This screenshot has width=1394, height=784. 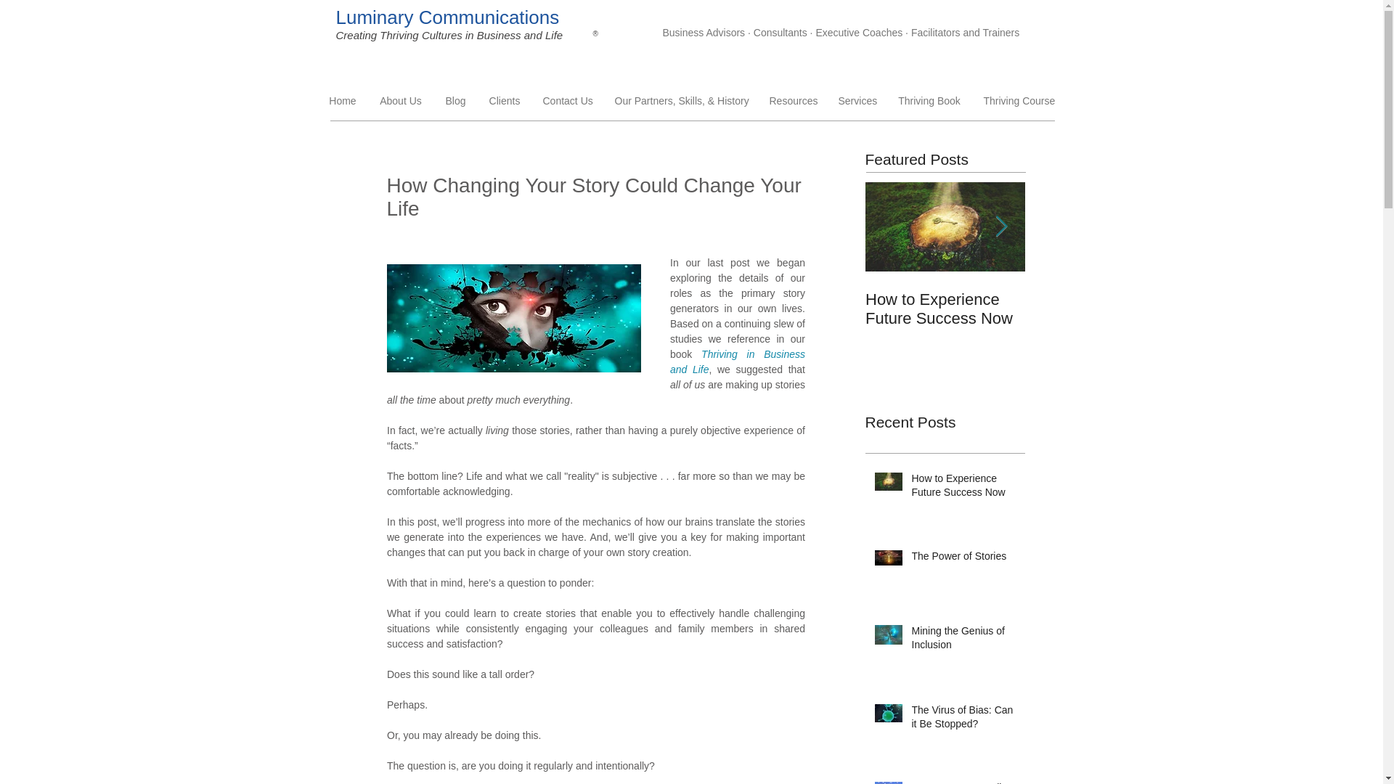 What do you see at coordinates (963, 720) in the screenshot?
I see `The Virus of Bias: Can it Be Stopped?` at bounding box center [963, 720].